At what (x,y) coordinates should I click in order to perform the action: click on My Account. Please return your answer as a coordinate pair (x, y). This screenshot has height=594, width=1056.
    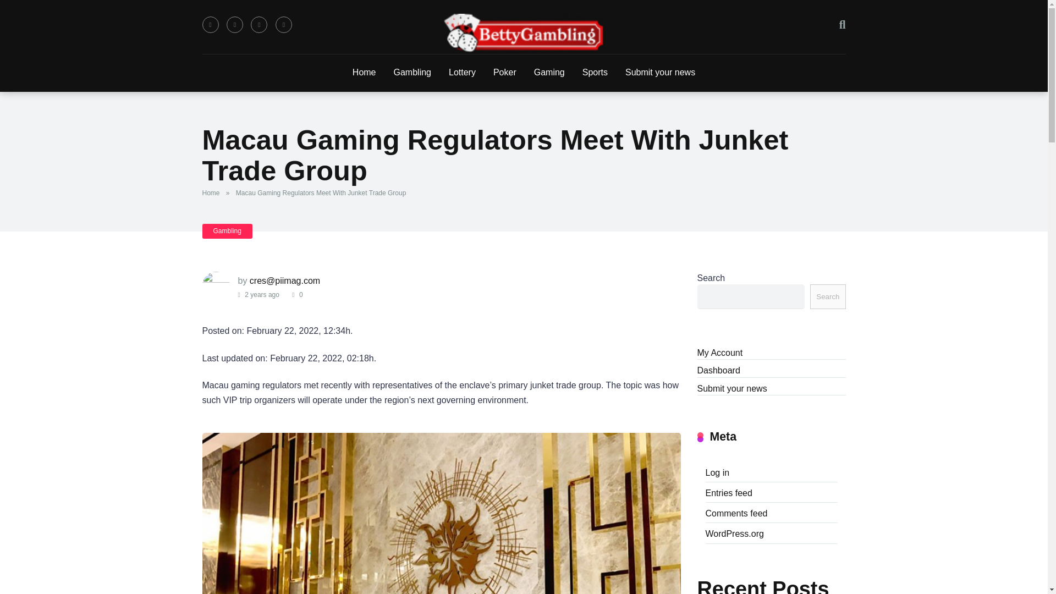
    Looking at the image, I should click on (720, 352).